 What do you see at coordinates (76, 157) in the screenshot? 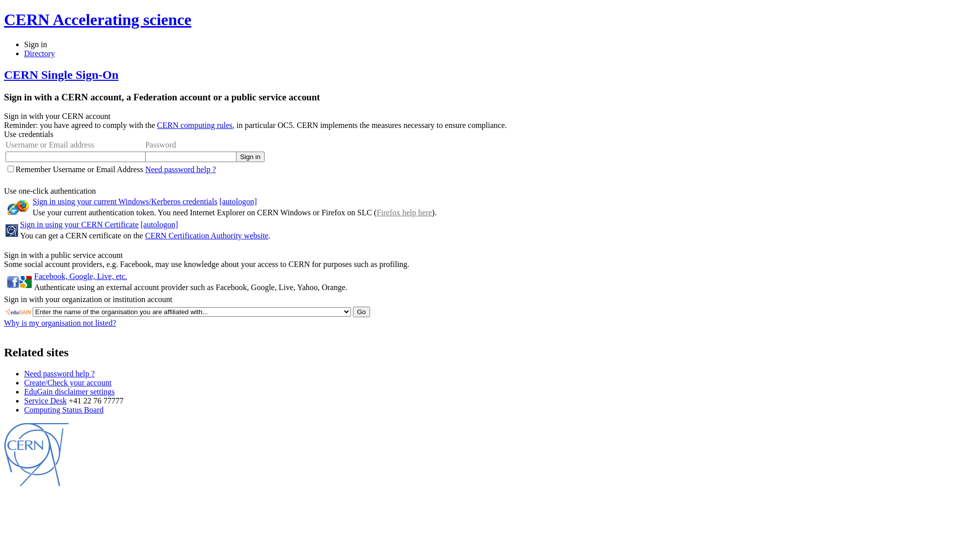
I see `Enter your Username or Email Address` at bounding box center [76, 157].